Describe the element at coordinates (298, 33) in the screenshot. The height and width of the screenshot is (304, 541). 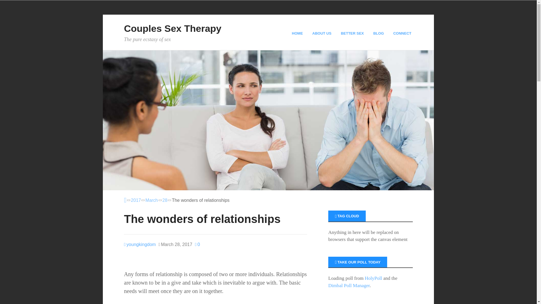
I see `HOME` at that location.